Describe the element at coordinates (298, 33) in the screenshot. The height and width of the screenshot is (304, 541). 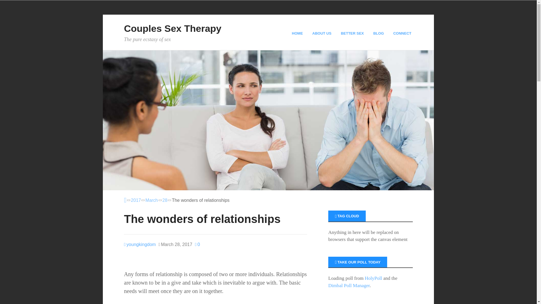
I see `HOME` at that location.